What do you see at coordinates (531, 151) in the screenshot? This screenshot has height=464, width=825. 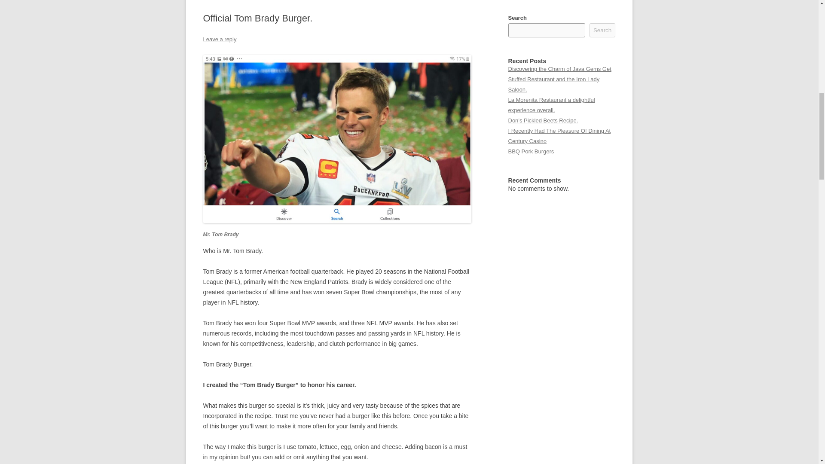 I see `BBQ Pork Burgers` at bounding box center [531, 151].